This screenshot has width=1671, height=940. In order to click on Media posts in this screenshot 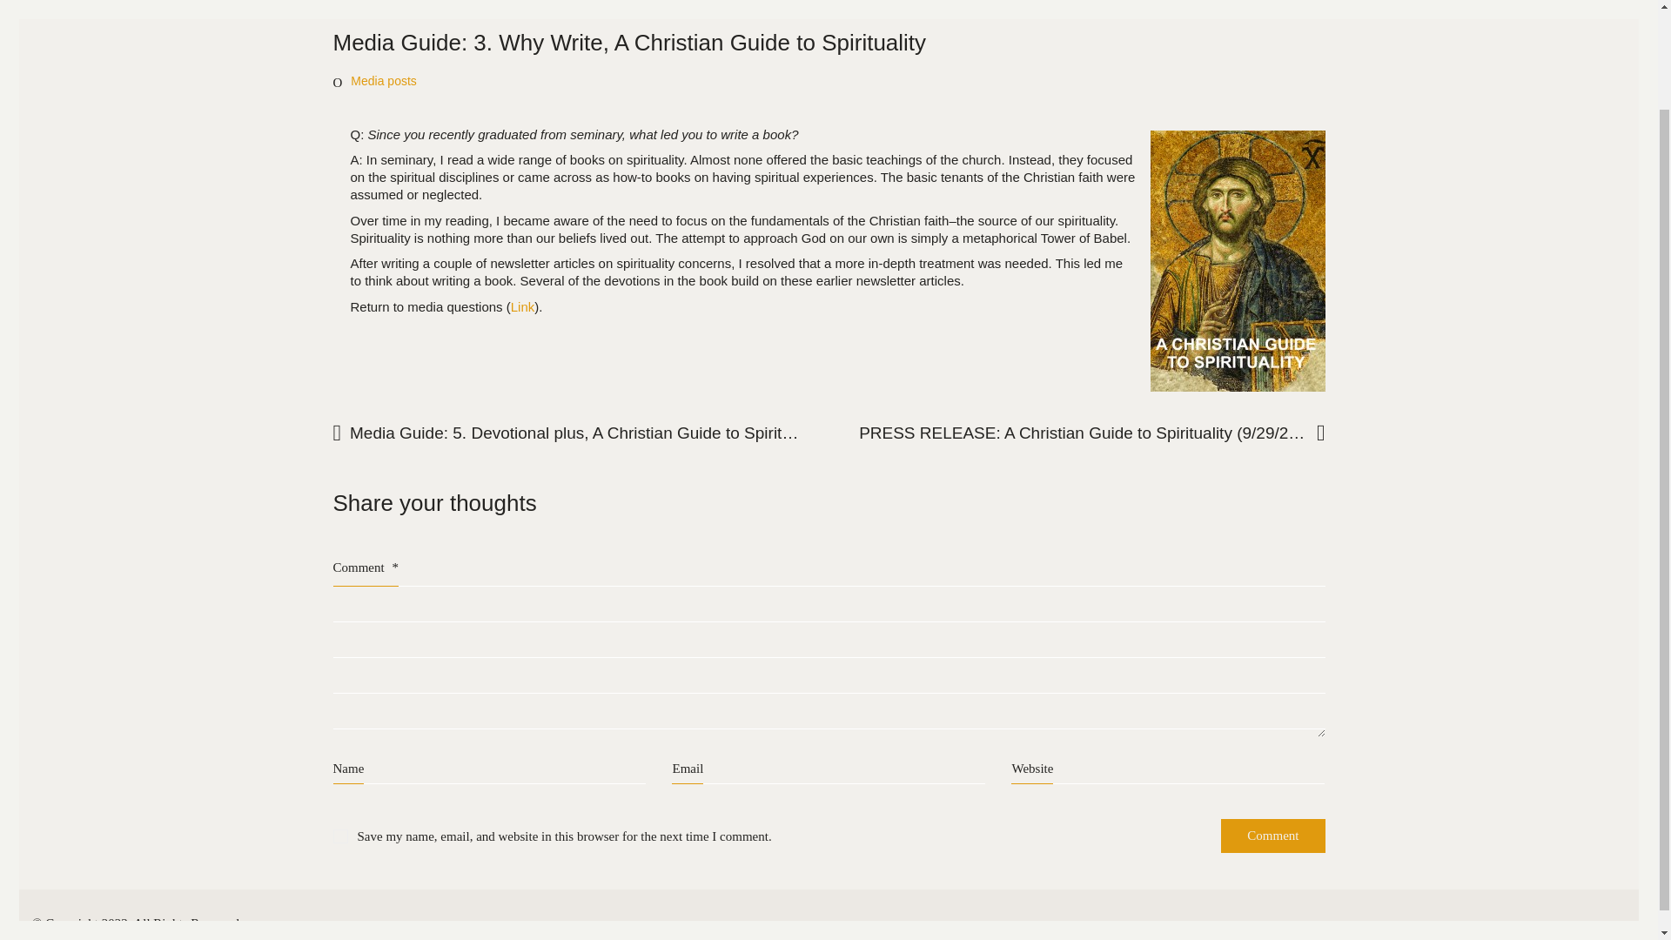, I will do `click(383, 81)`.